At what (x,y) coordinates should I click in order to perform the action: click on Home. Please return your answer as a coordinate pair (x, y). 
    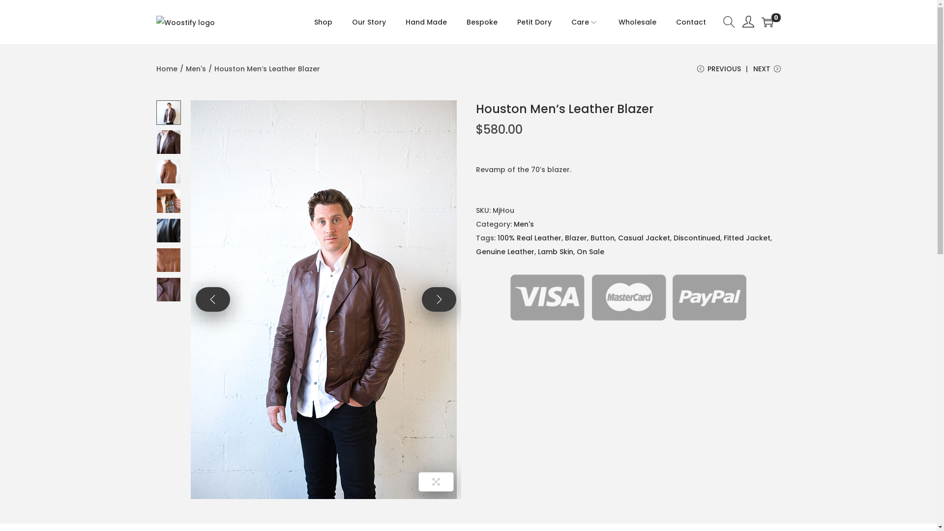
    Looking at the image, I should click on (167, 69).